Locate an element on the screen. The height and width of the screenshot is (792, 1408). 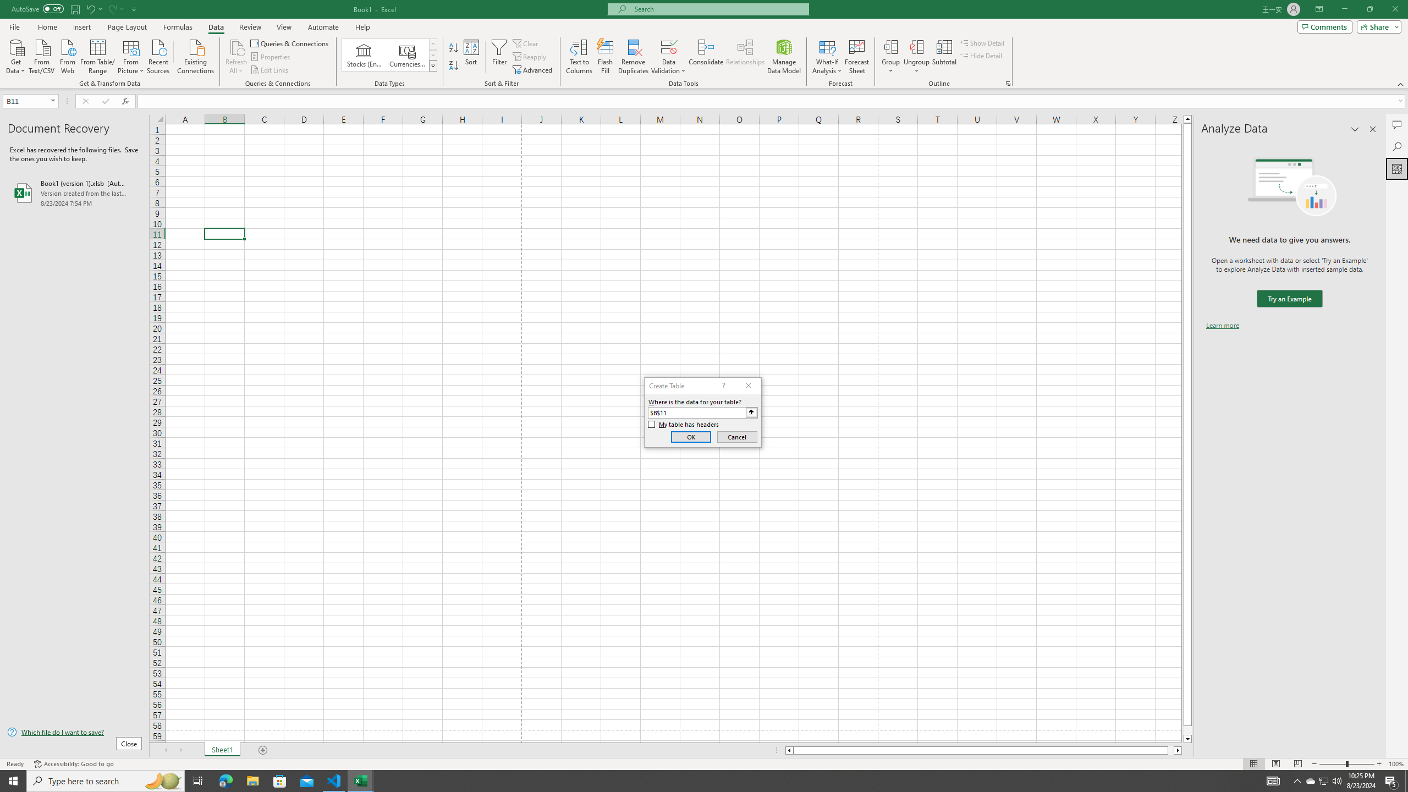
Queries & Connections is located at coordinates (290, 43).